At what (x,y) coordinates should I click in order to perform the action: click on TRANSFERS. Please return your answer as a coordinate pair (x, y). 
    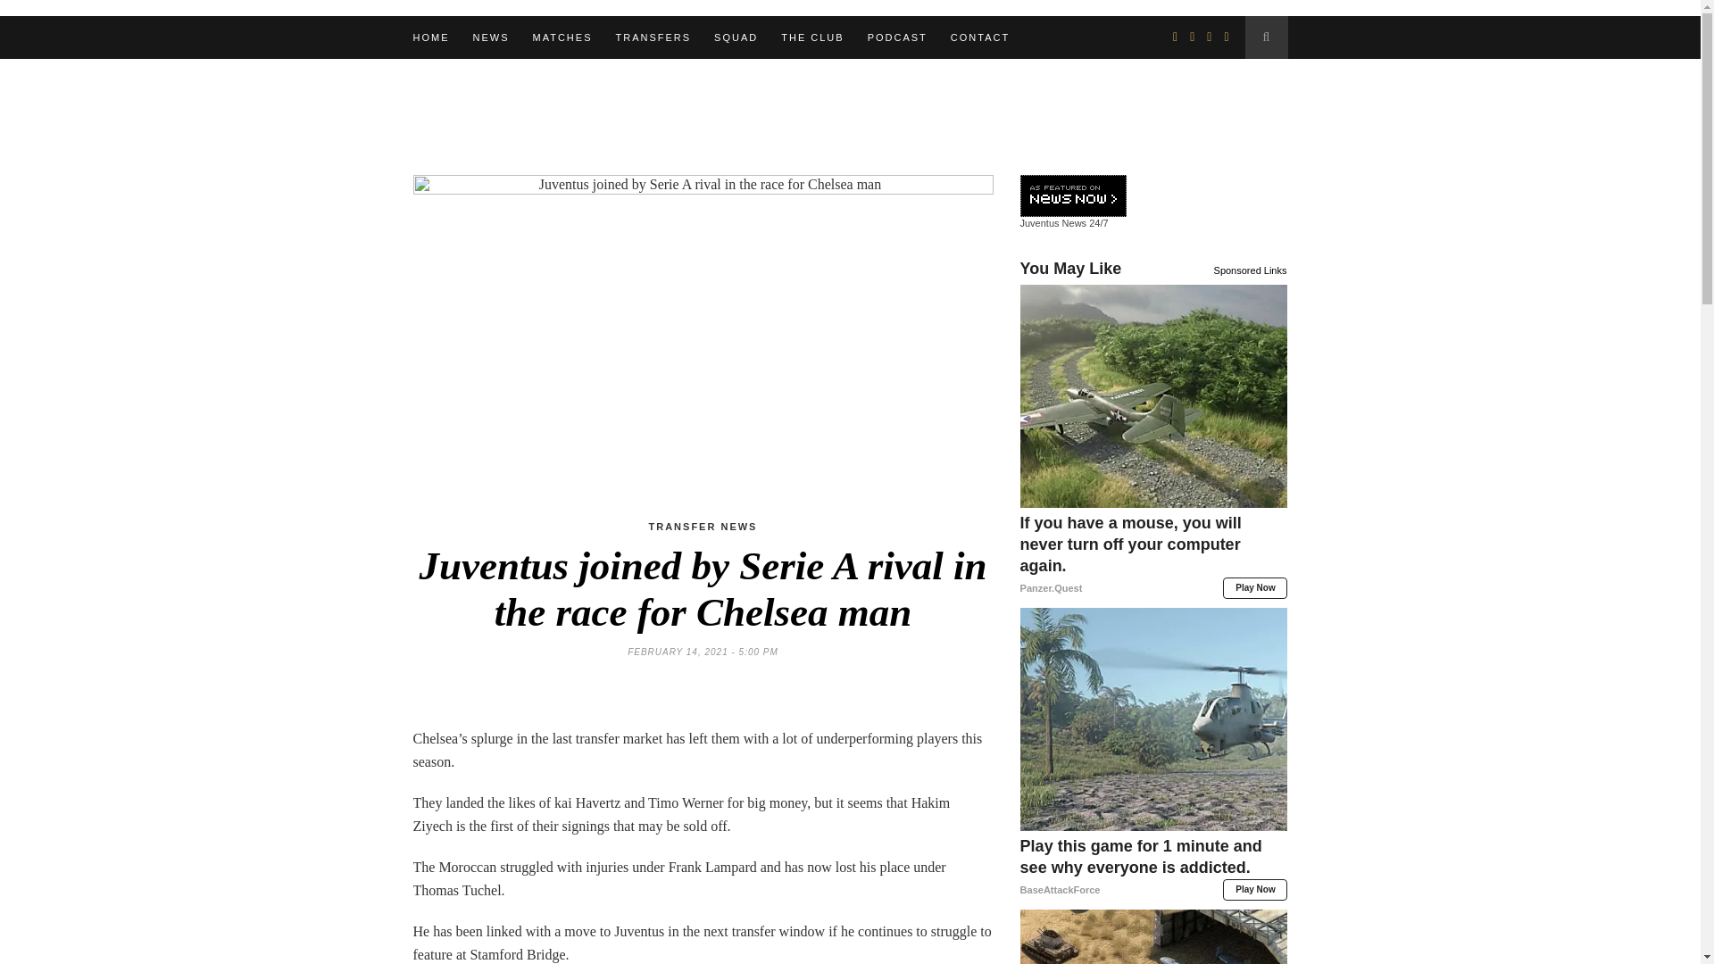
    Looking at the image, I should click on (653, 37).